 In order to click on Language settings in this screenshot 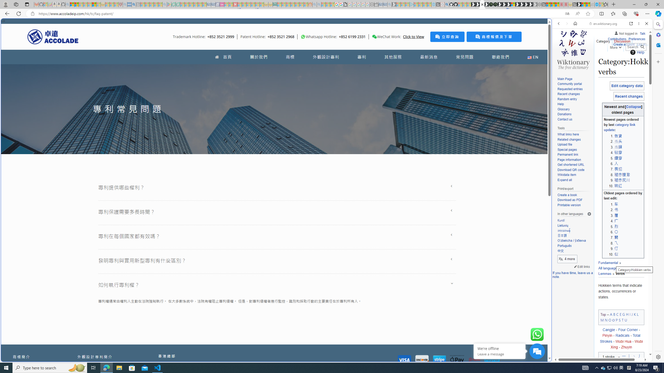, I will do `click(589, 214)`.